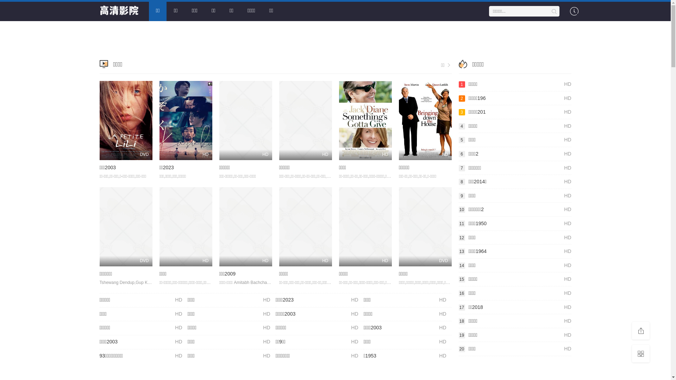 Image resolution: width=676 pixels, height=380 pixels. I want to click on DVD, so click(126, 227).